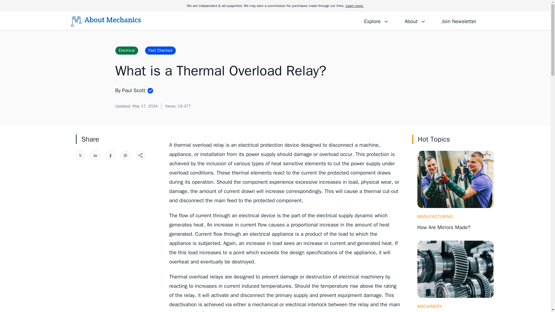 This screenshot has width=555, height=312. I want to click on About, so click(415, 21).